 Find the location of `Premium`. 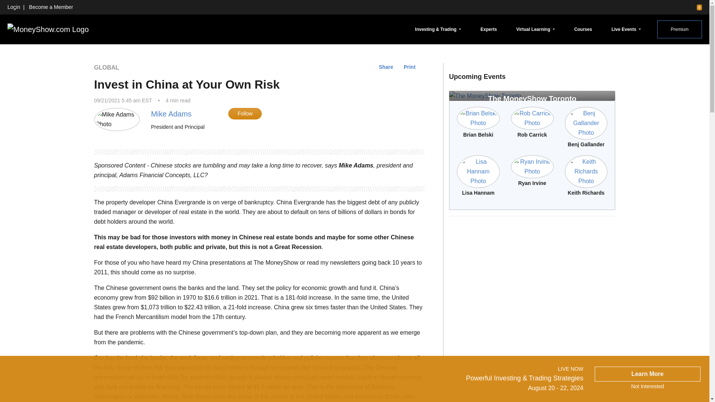

Premium is located at coordinates (679, 29).